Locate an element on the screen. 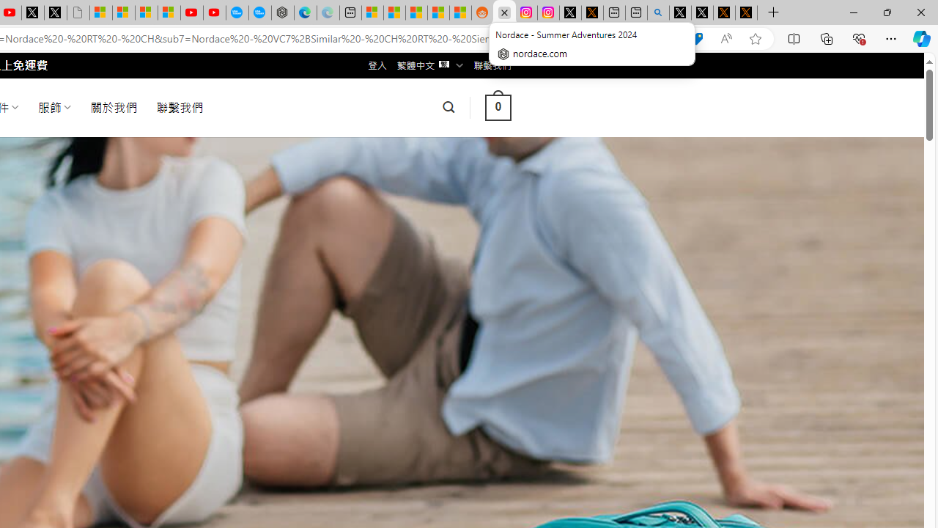 This screenshot has height=528, width=938. Close is located at coordinates (920, 12).